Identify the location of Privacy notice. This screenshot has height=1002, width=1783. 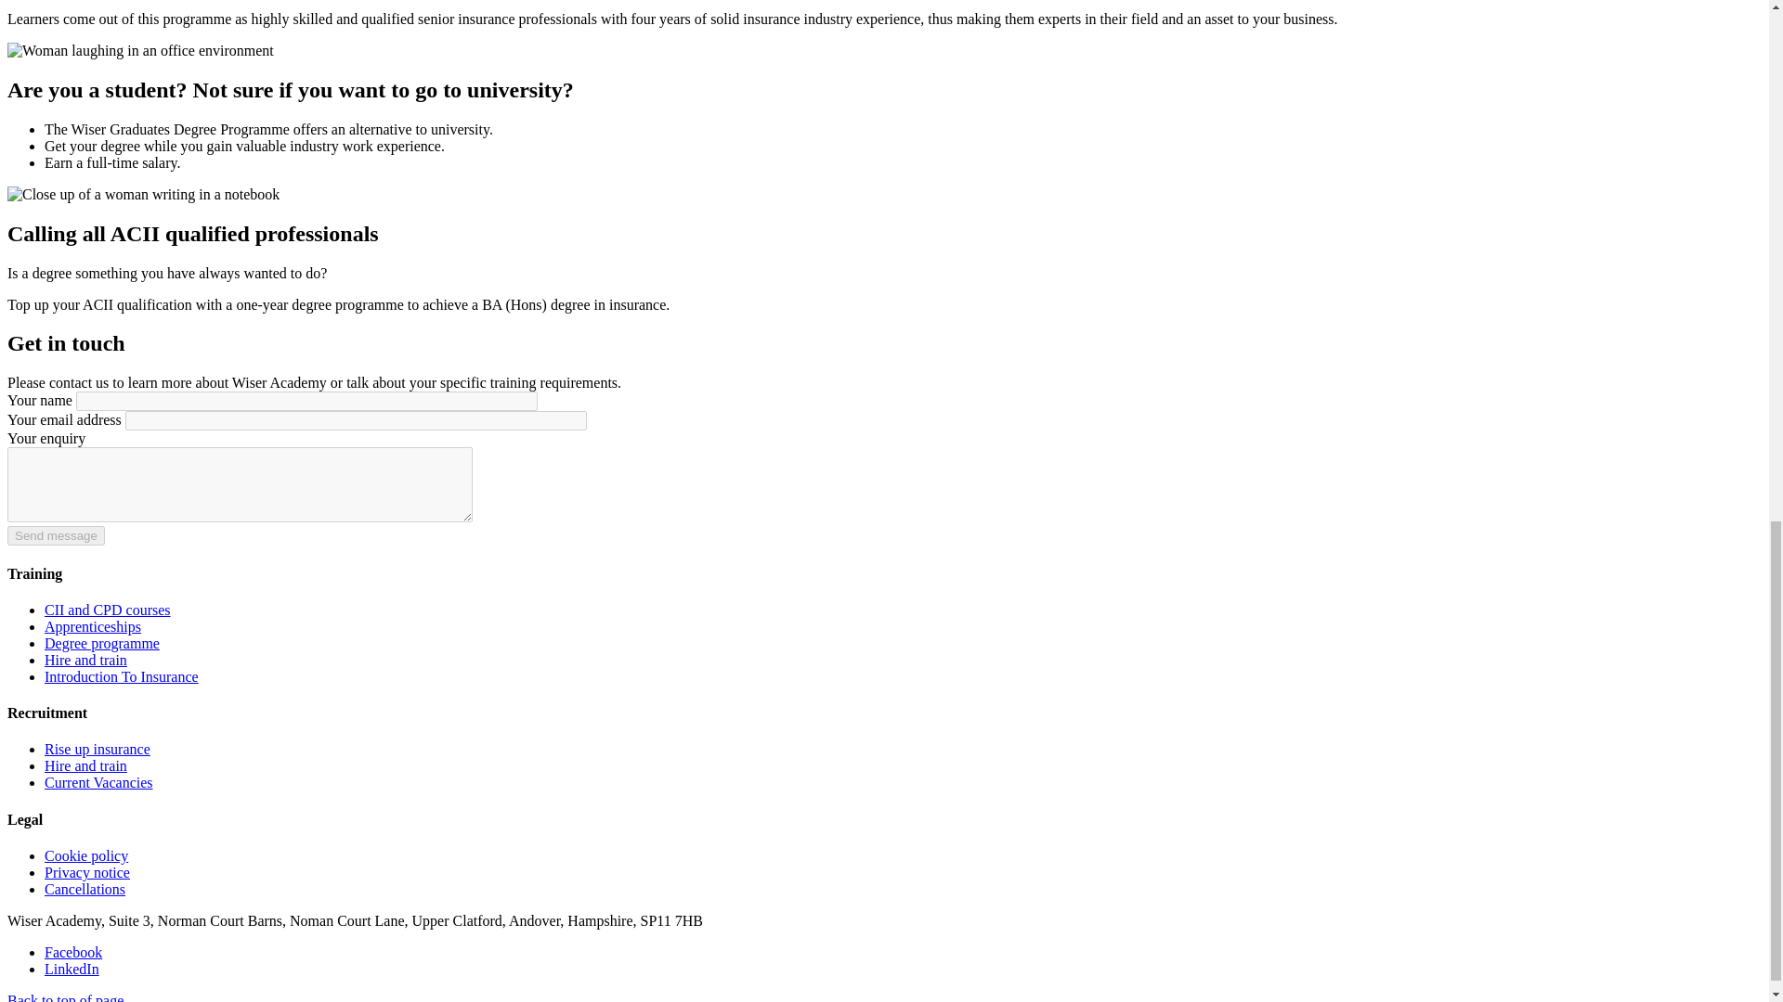
(87, 872).